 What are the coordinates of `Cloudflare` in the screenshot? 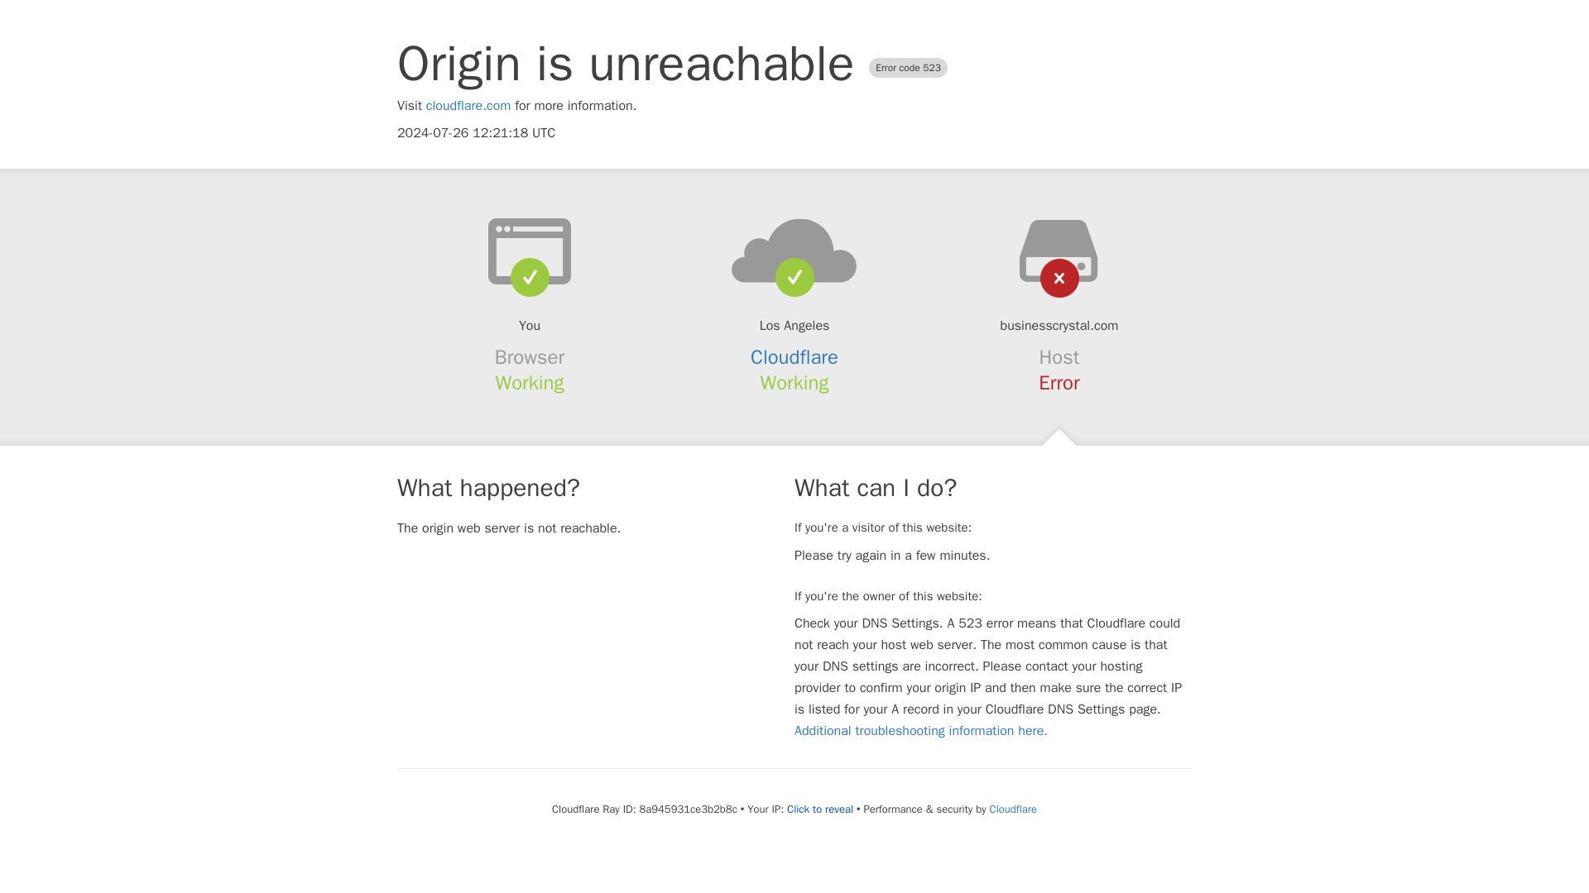 It's located at (1013, 809).